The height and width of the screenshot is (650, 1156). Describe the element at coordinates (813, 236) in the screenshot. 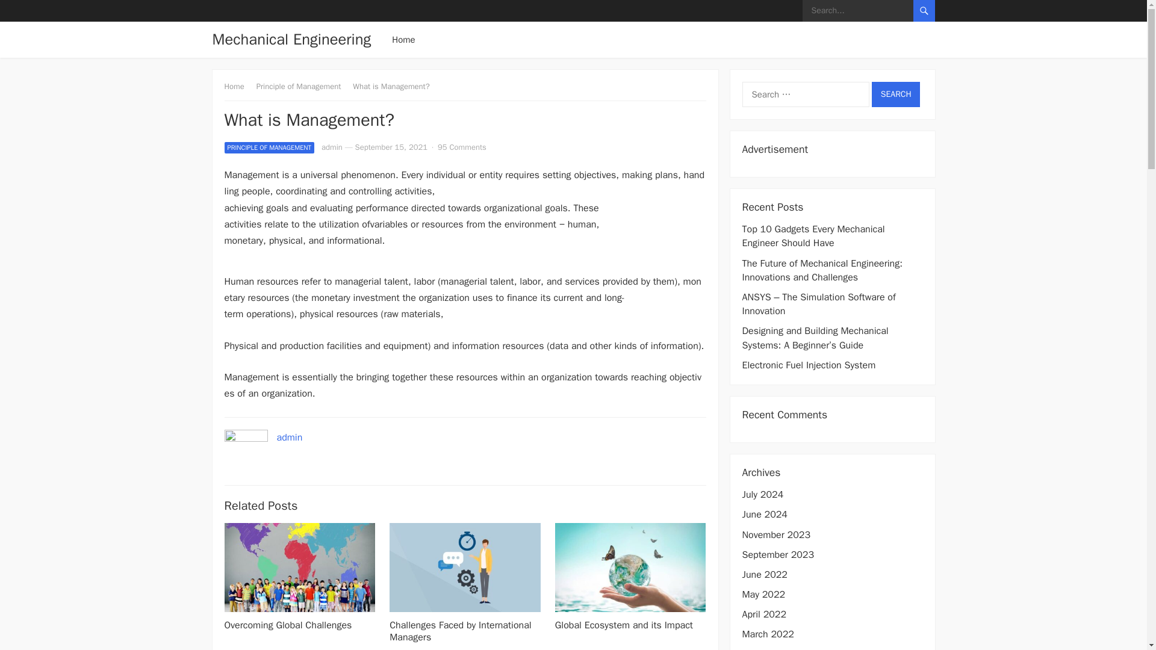

I see `Top 10 Gadgets Every Mechanical Engineer Should Have` at that location.